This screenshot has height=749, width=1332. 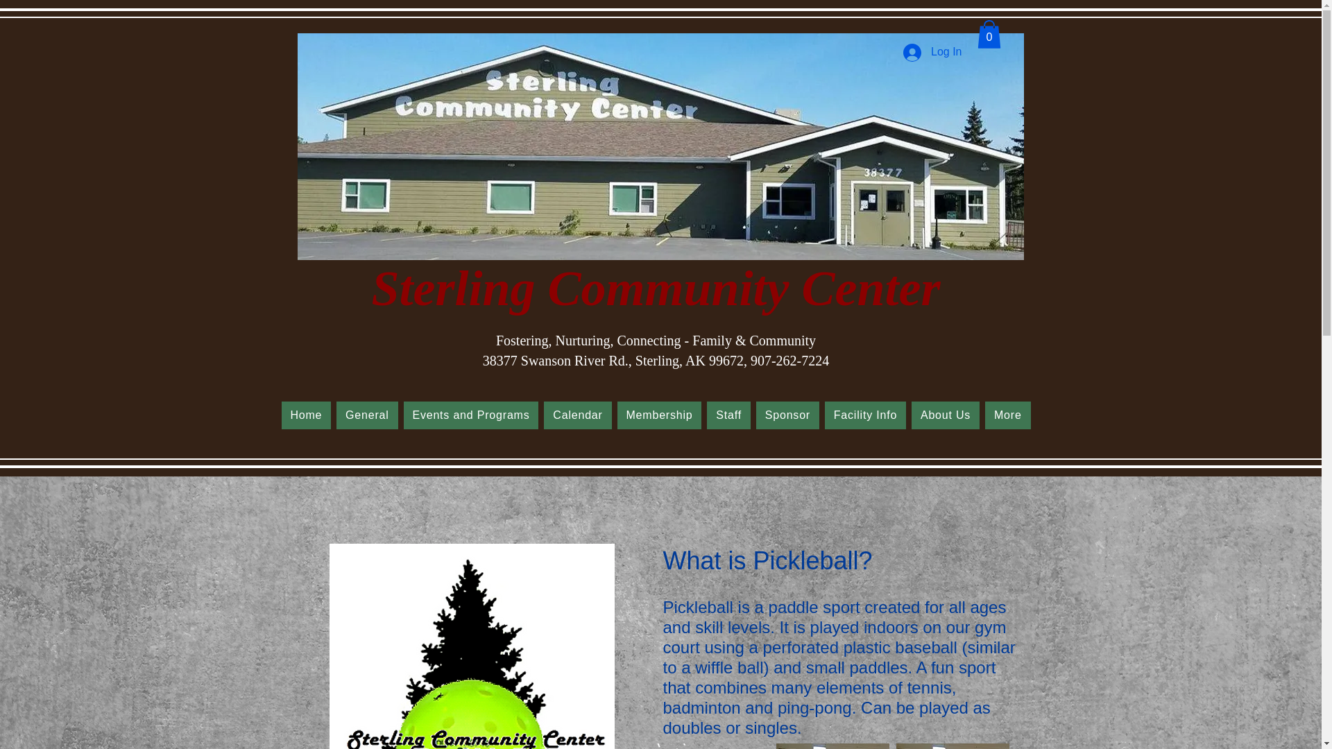 What do you see at coordinates (577, 415) in the screenshot?
I see `Calendar` at bounding box center [577, 415].